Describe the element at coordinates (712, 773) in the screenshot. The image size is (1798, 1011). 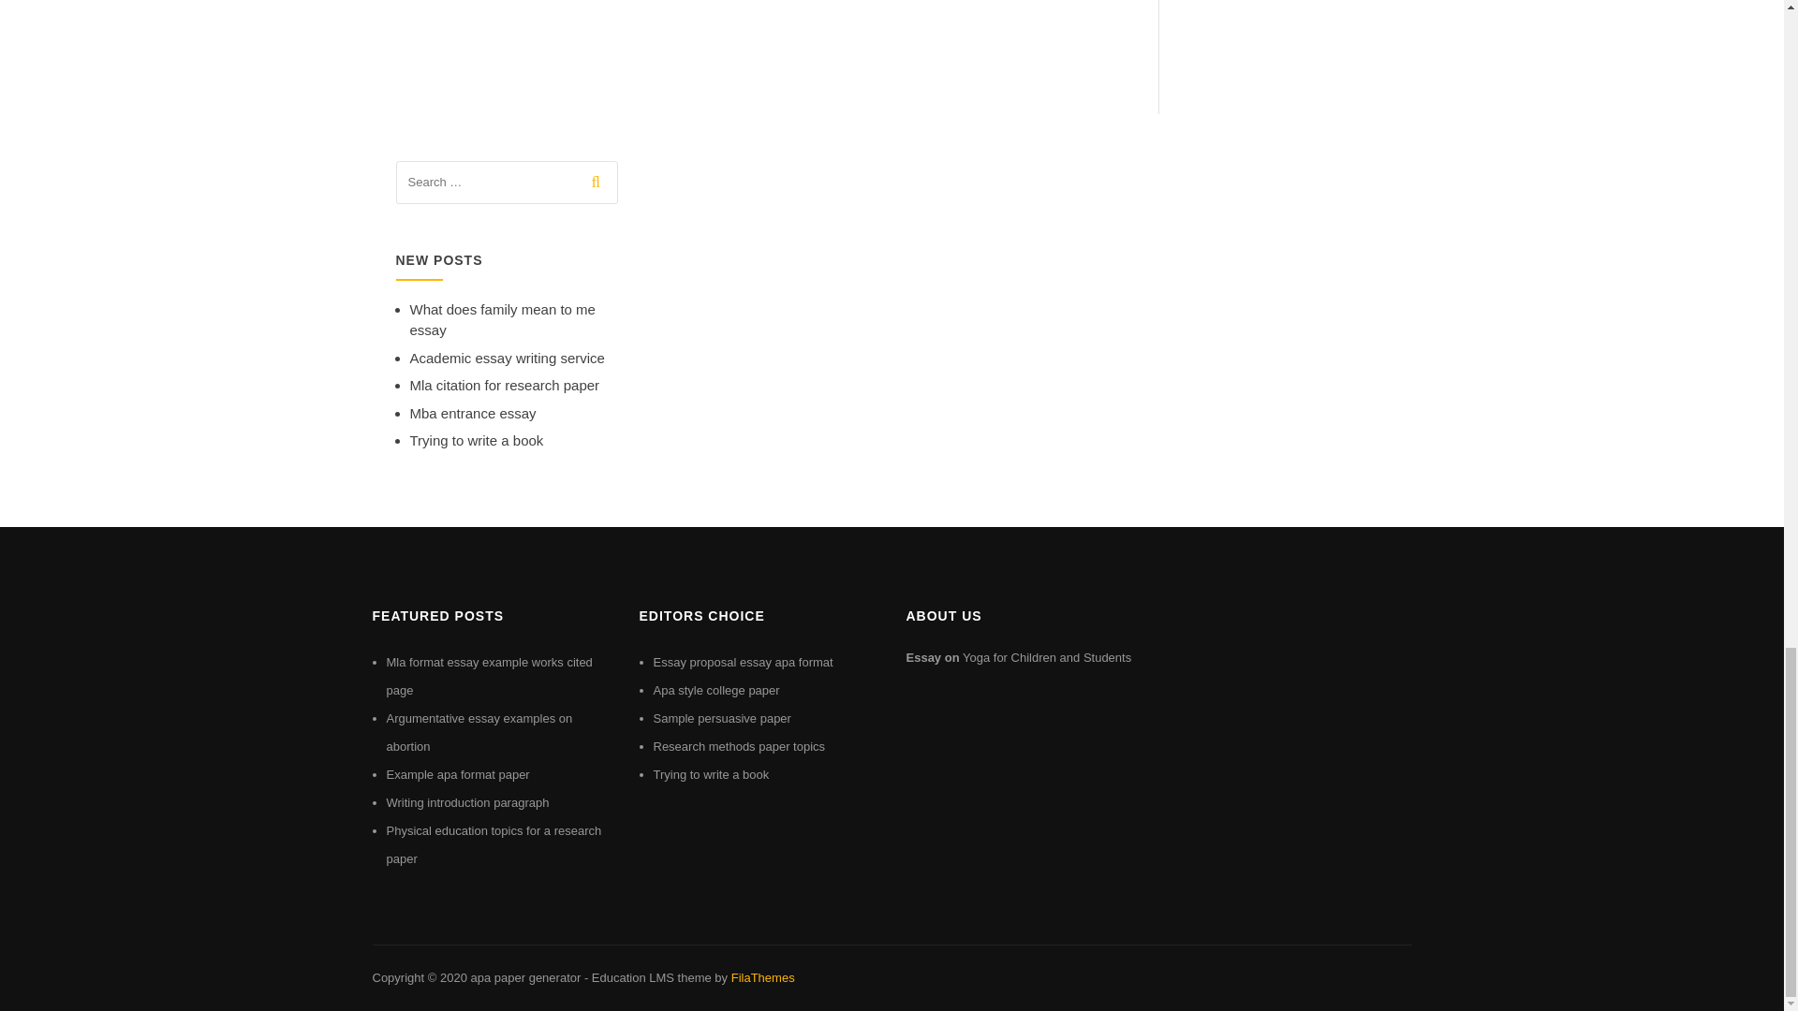
I see `Trying to write a book` at that location.